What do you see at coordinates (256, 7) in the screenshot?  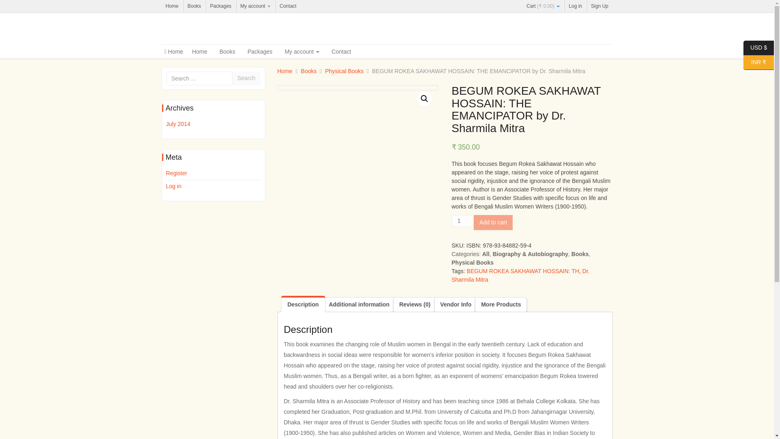 I see `My account` at bounding box center [256, 7].